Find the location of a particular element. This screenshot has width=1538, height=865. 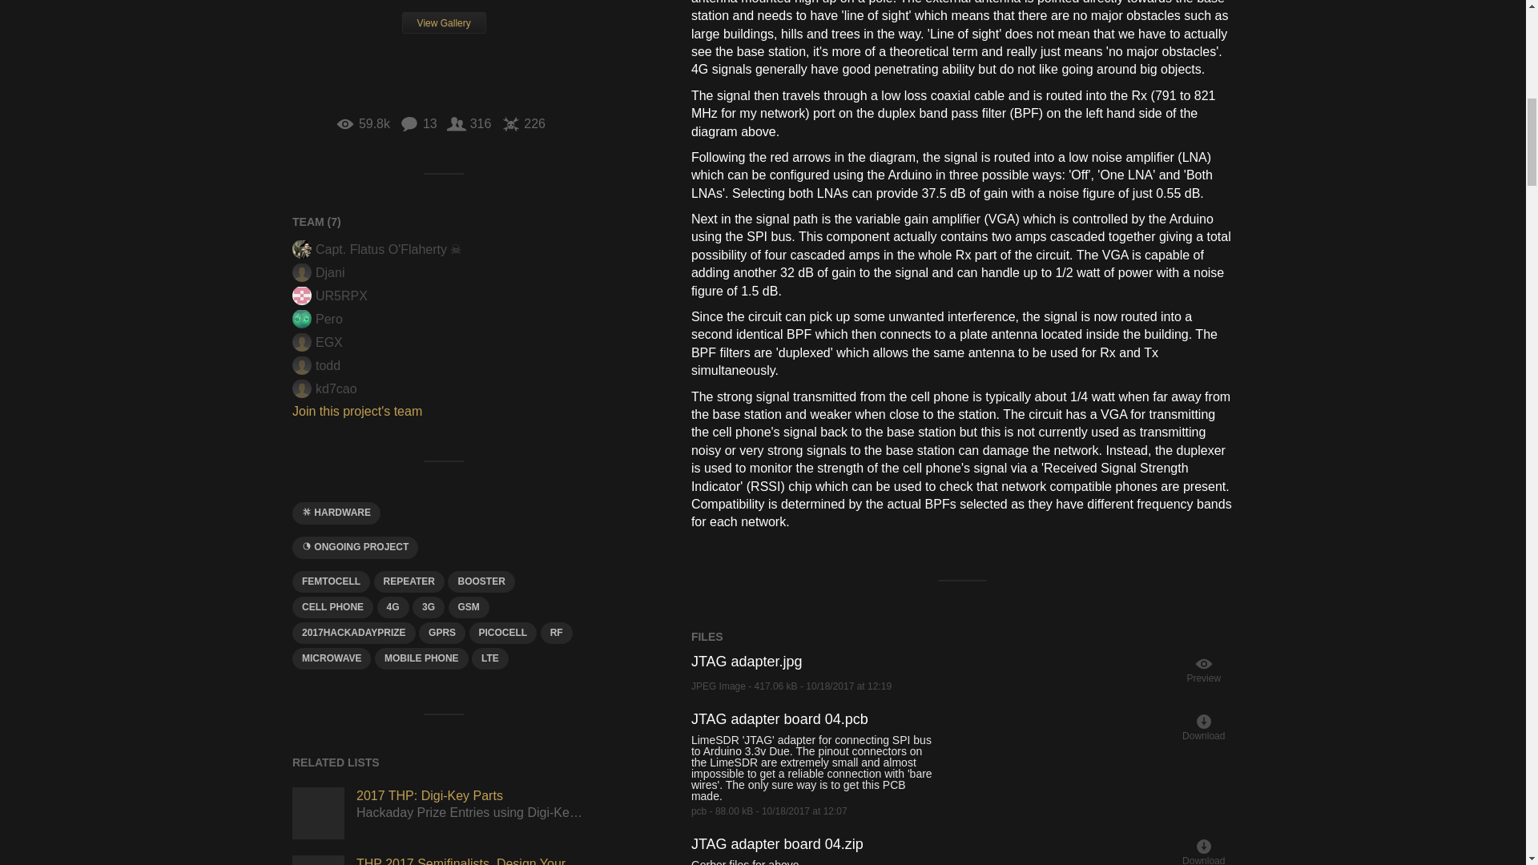

View Count is located at coordinates (362, 123).